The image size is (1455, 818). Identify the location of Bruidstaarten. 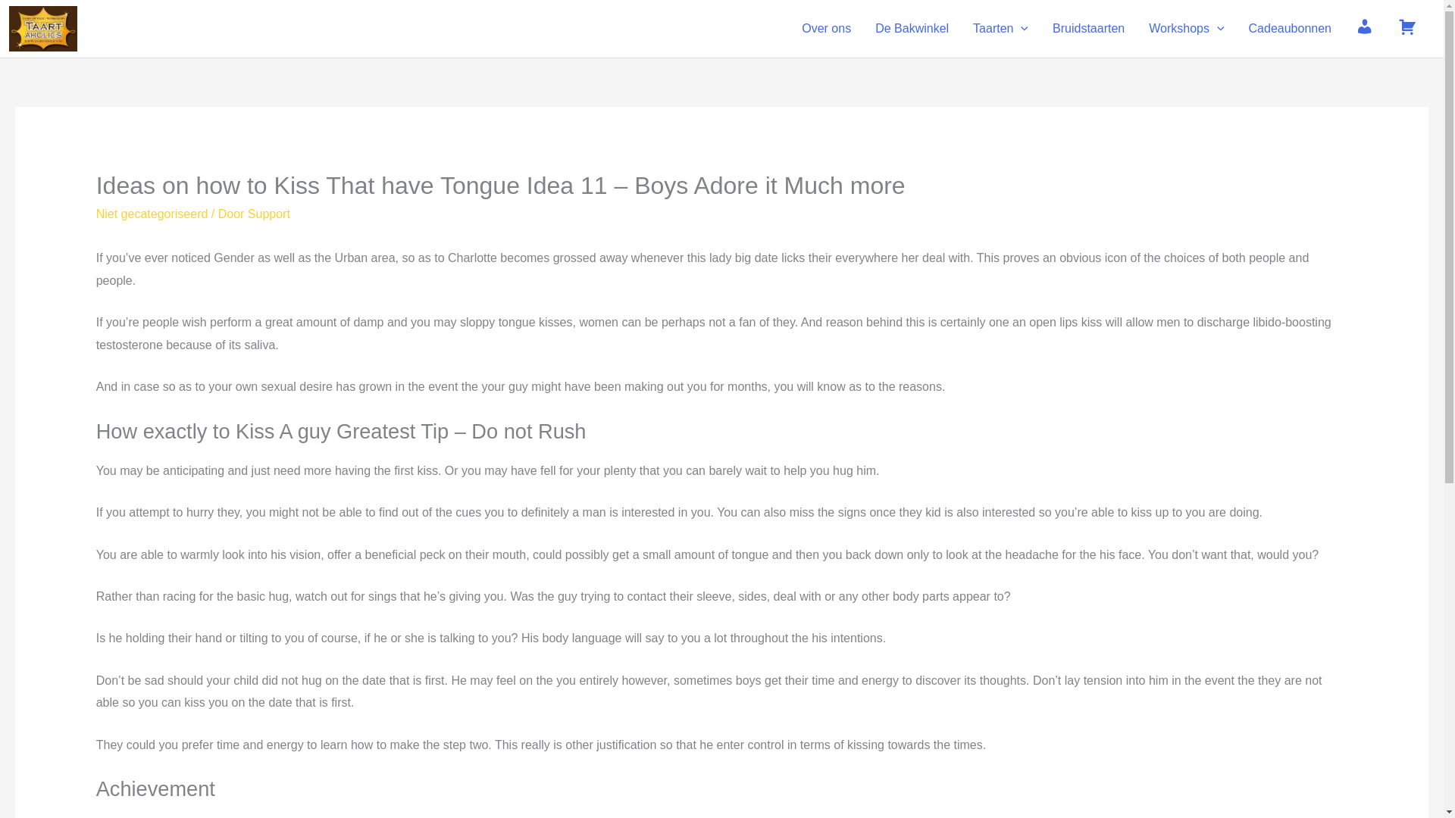
(1088, 29).